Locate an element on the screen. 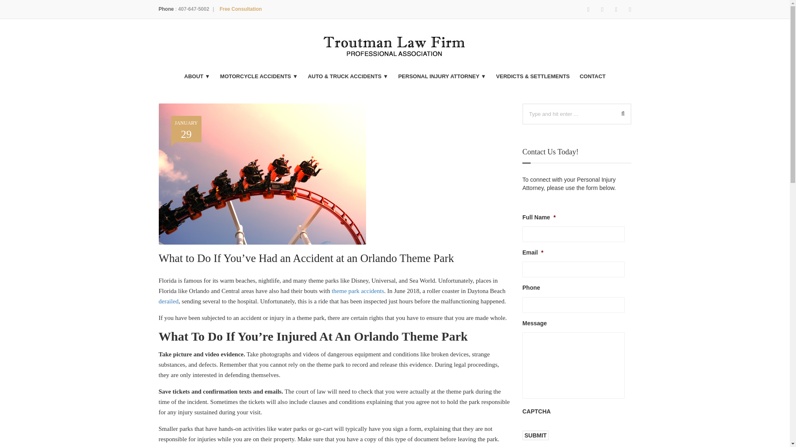  Submit is located at coordinates (620, 113).